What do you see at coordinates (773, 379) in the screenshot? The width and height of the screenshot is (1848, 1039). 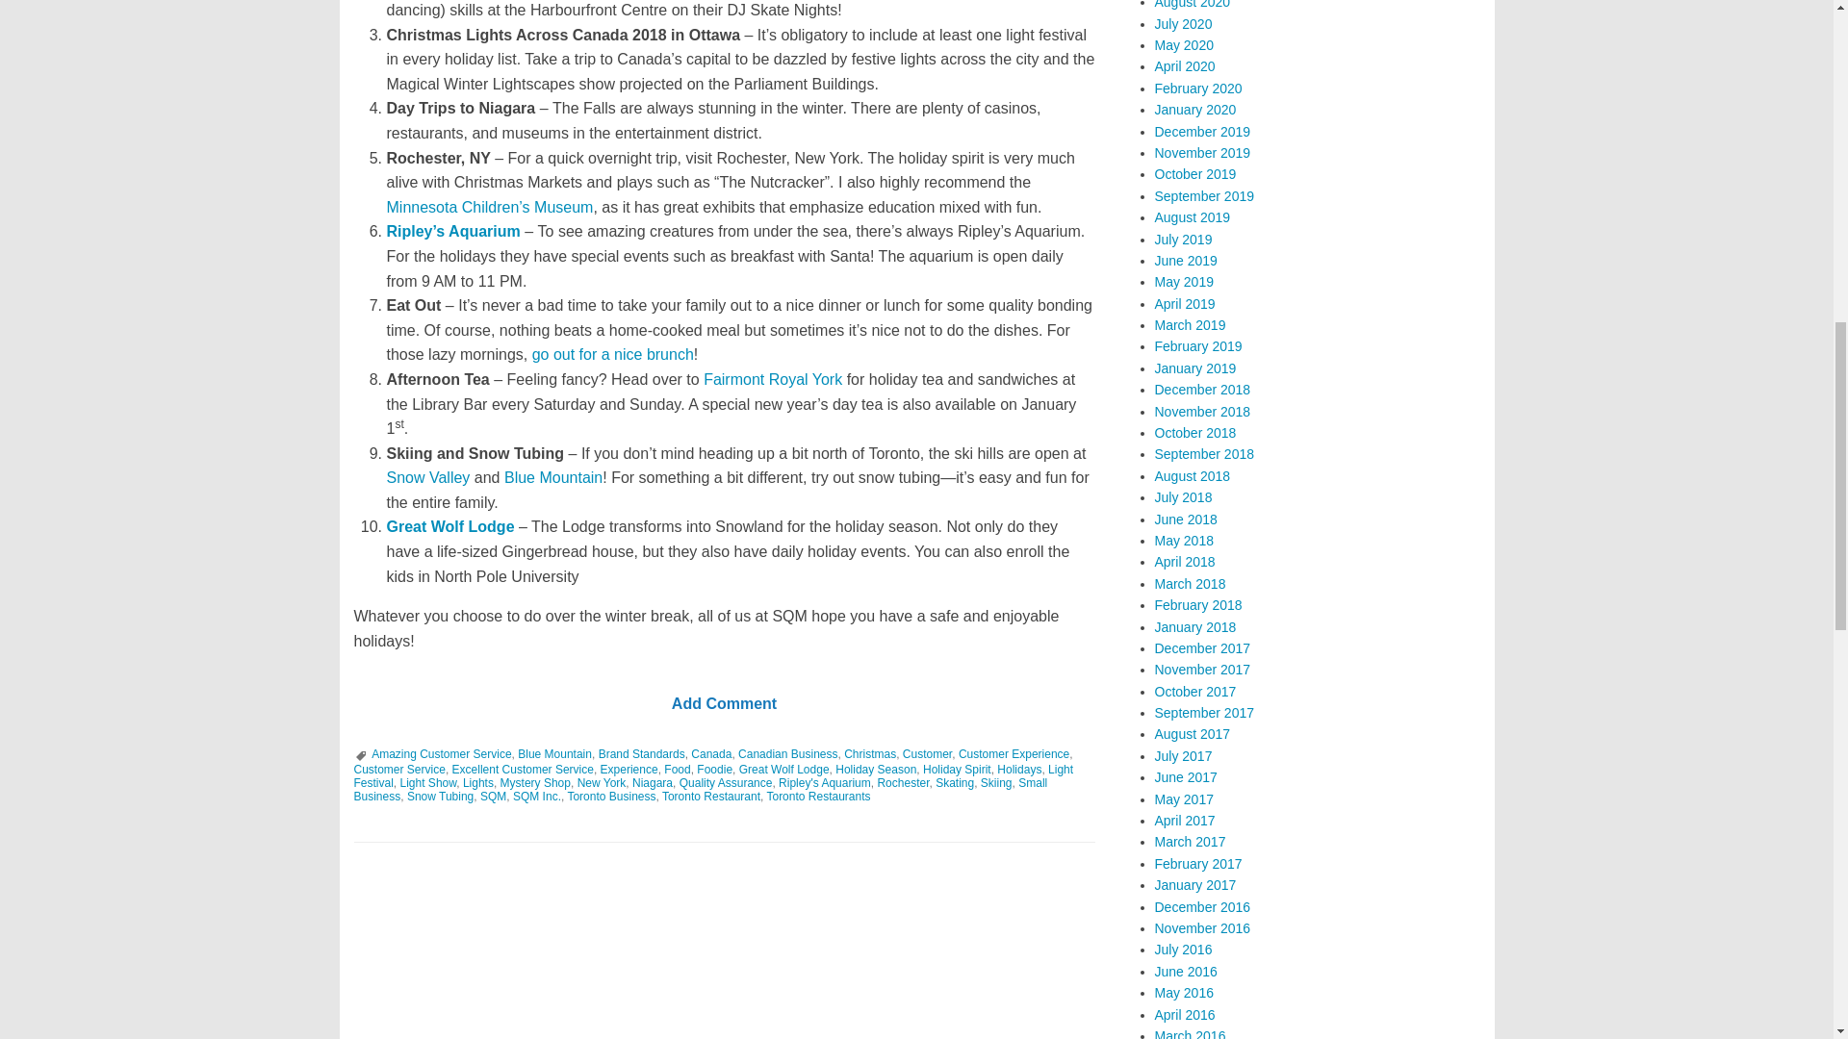 I see `Fairmont Royal York` at bounding box center [773, 379].